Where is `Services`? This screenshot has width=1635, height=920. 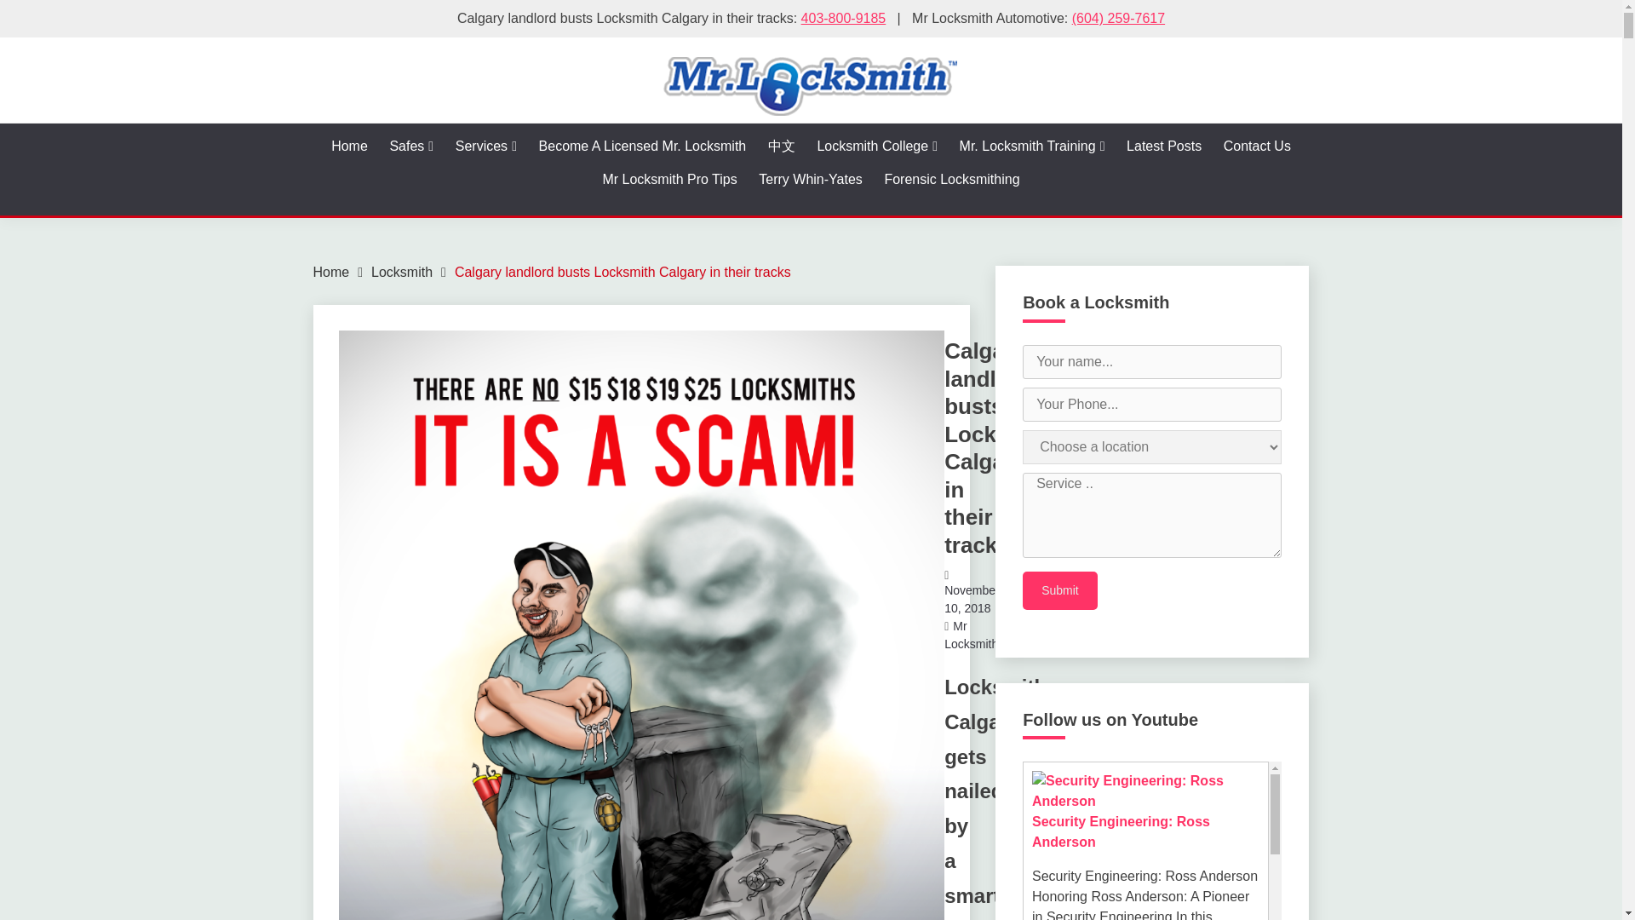
Services is located at coordinates (485, 146).